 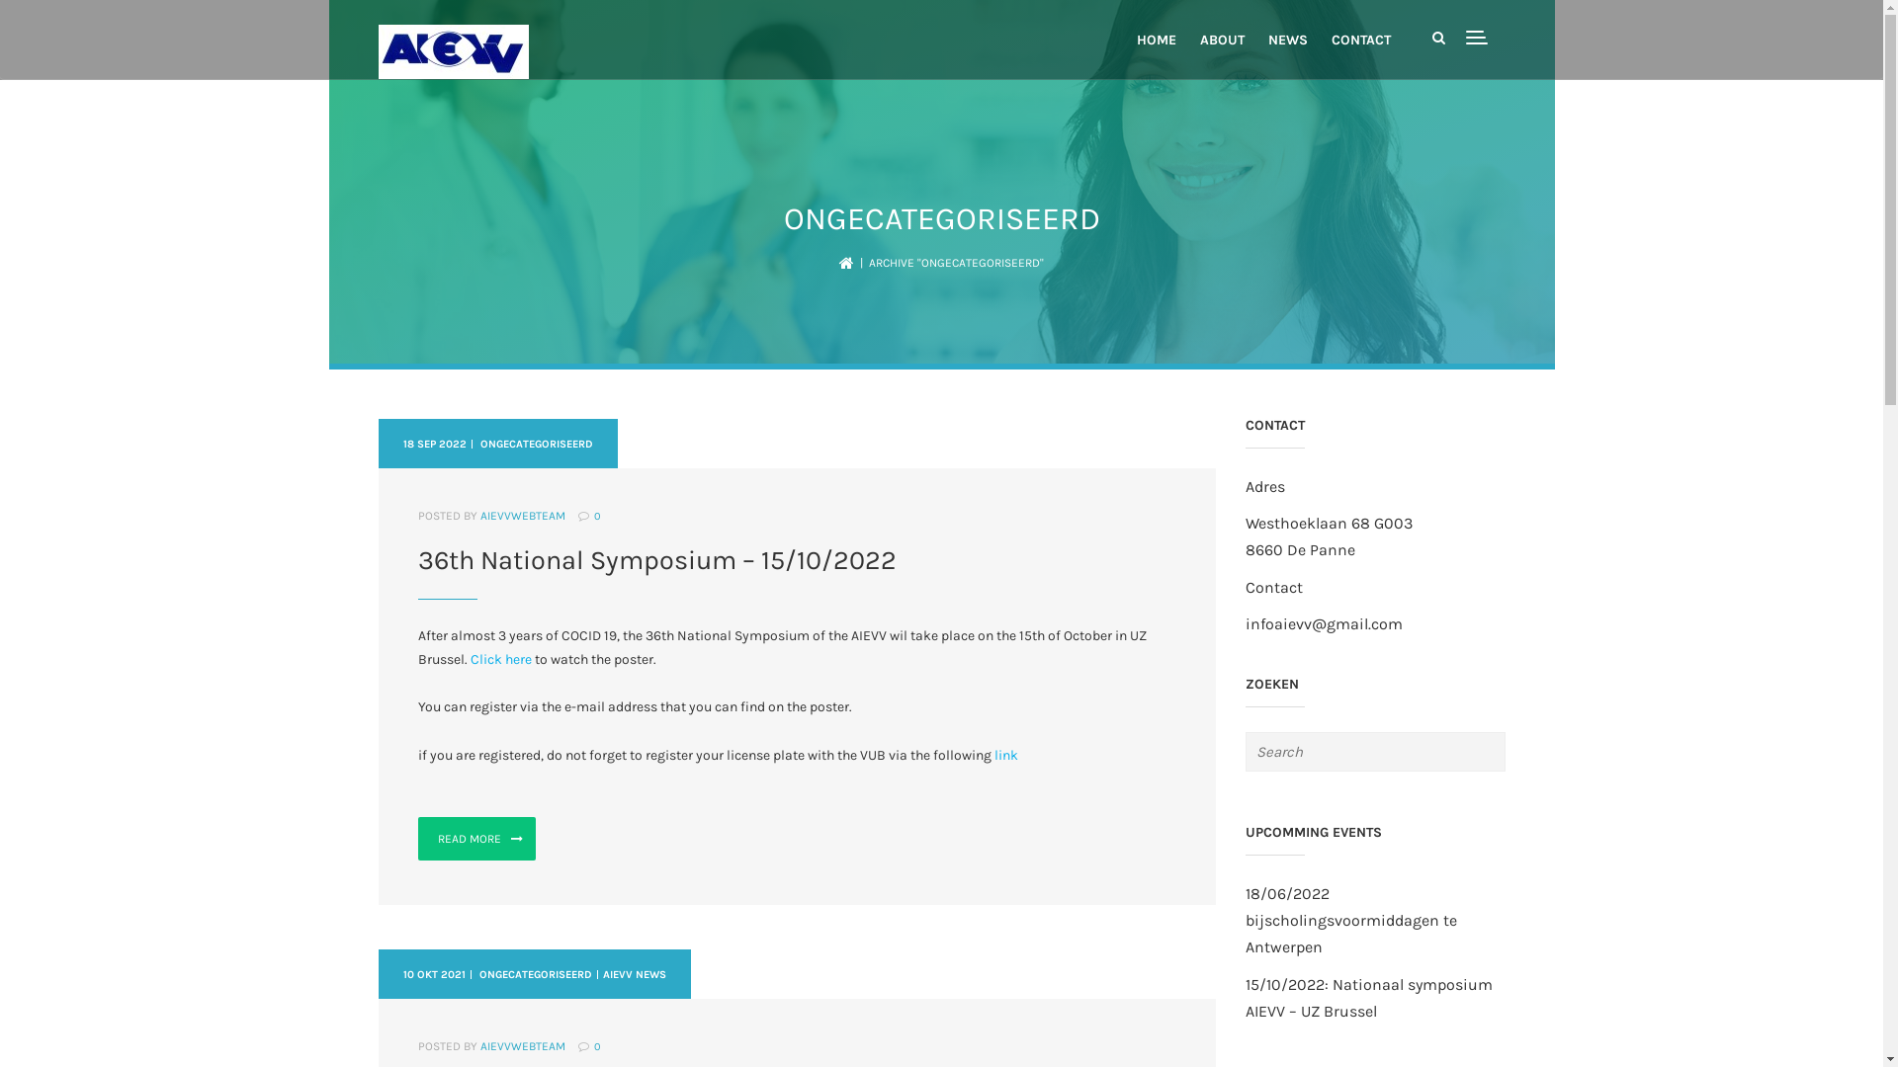 I want to click on 10 OKT 2021, so click(x=434, y=974).